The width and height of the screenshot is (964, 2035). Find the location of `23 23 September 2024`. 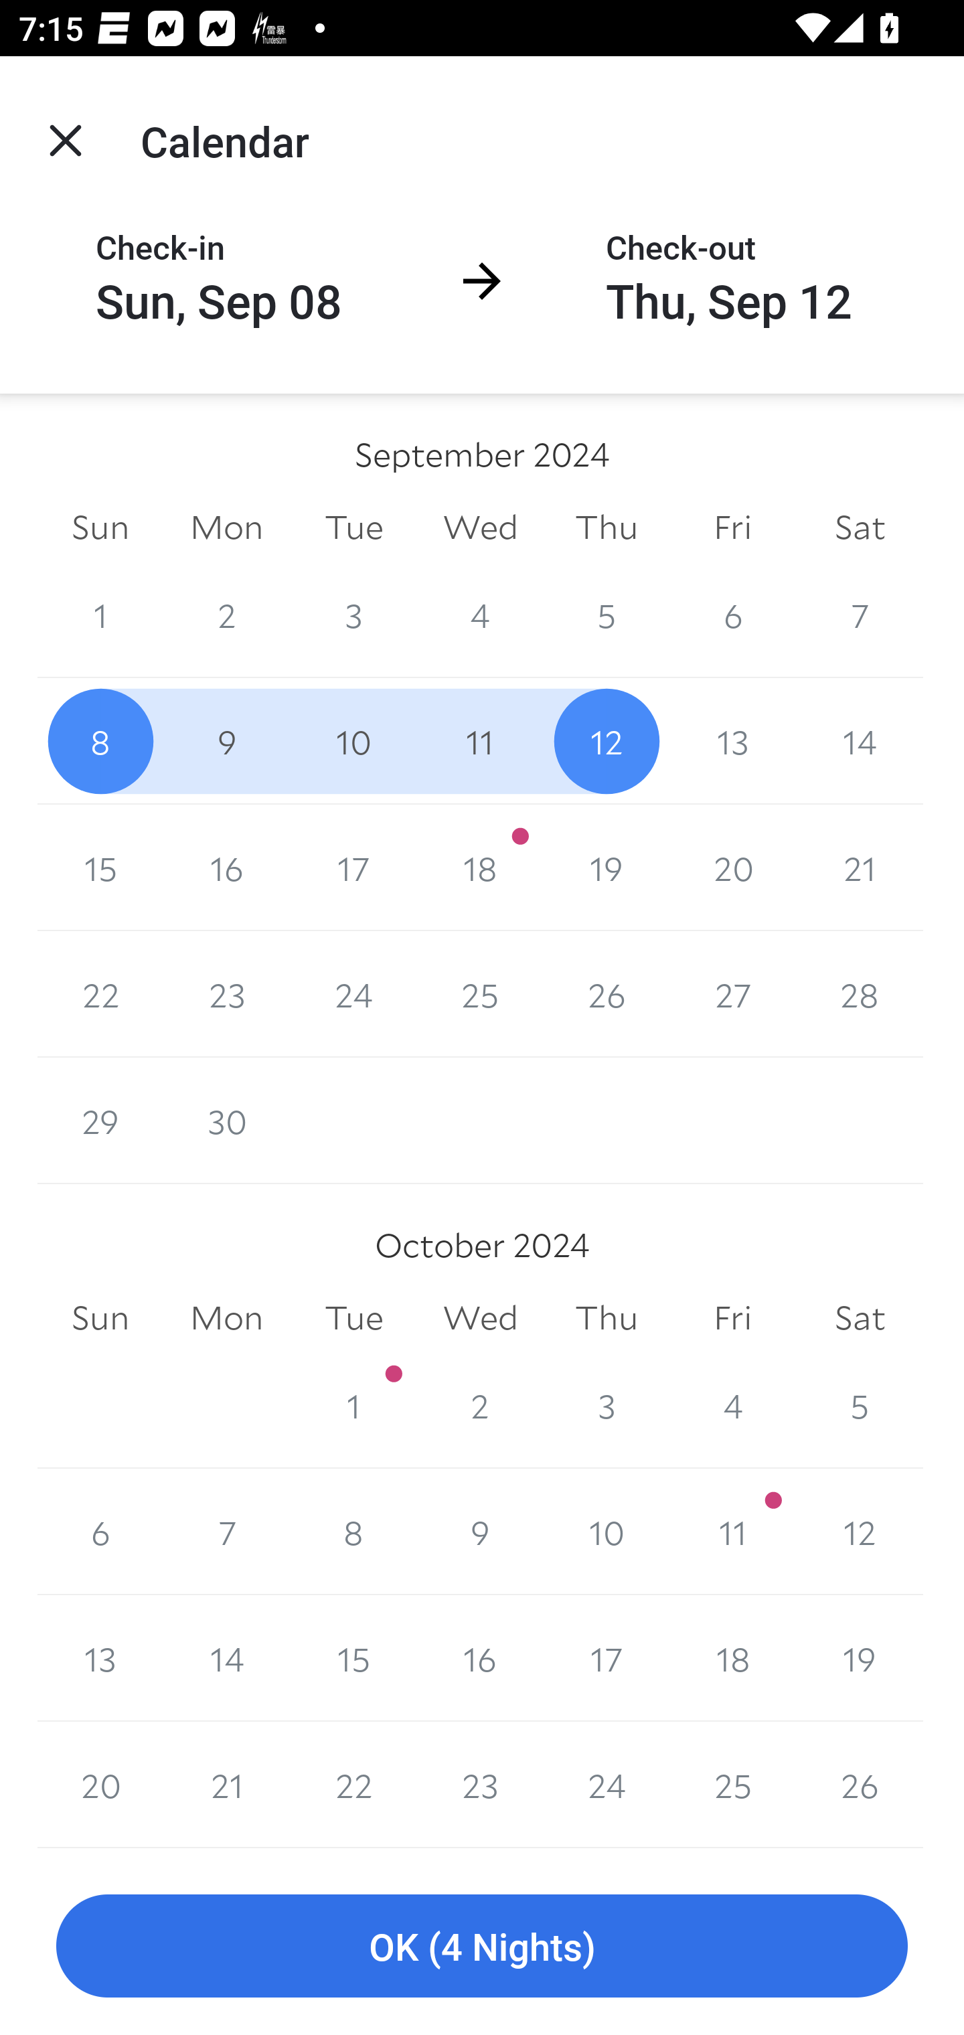

23 23 September 2024 is located at coordinates (226, 995).